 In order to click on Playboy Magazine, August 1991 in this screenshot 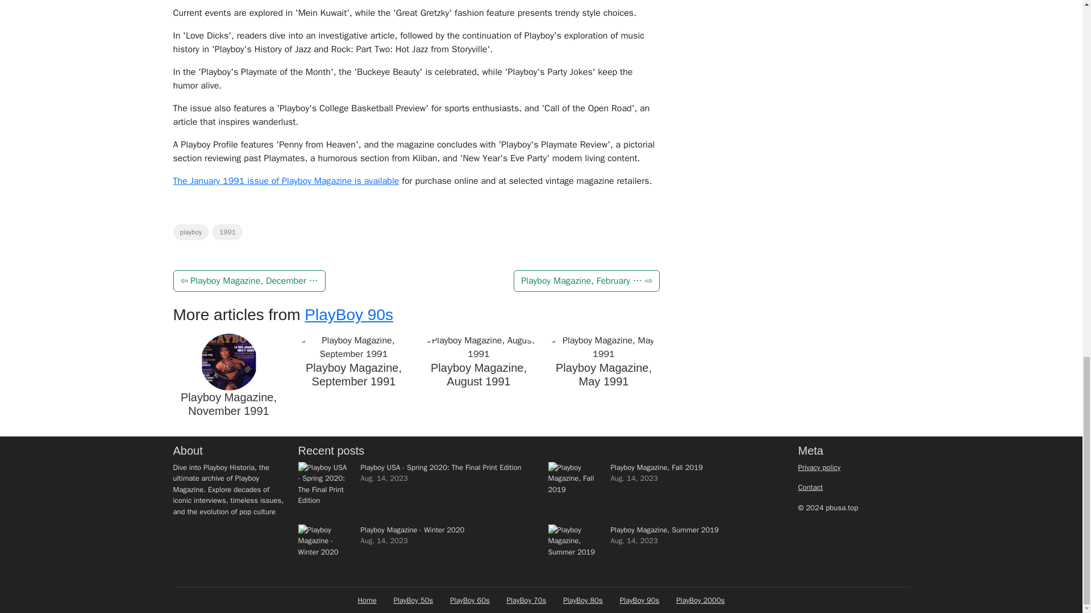, I will do `click(478, 375)`.